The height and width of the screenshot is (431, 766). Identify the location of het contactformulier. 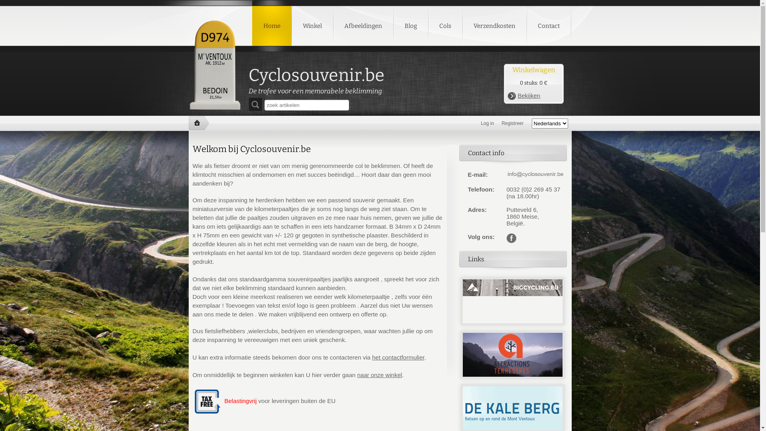
(398, 358).